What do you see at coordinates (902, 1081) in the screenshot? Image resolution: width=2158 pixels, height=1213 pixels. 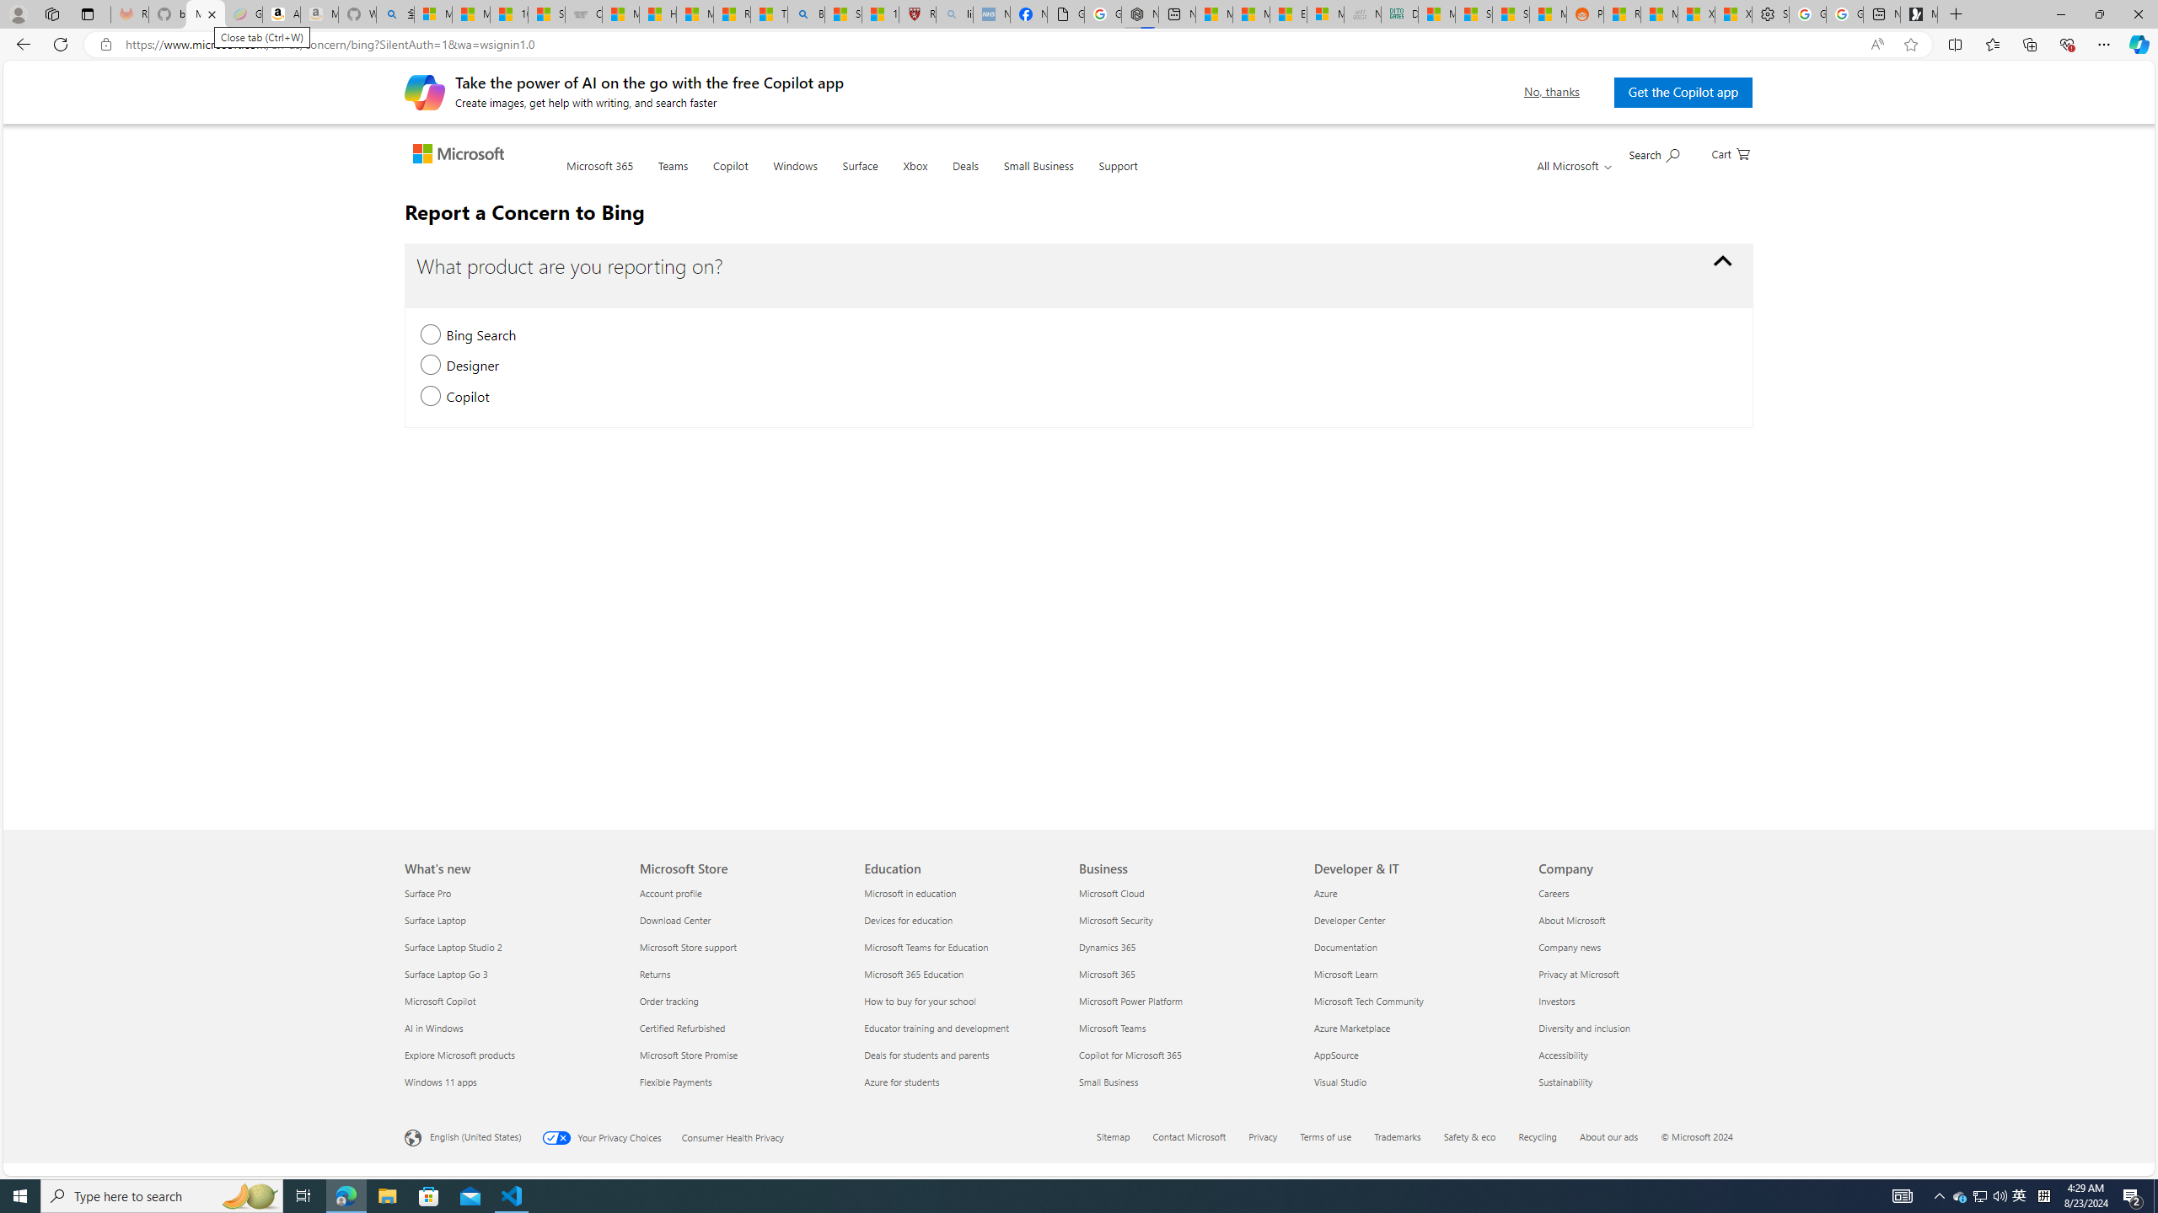 I see `Azure for students Education` at bounding box center [902, 1081].